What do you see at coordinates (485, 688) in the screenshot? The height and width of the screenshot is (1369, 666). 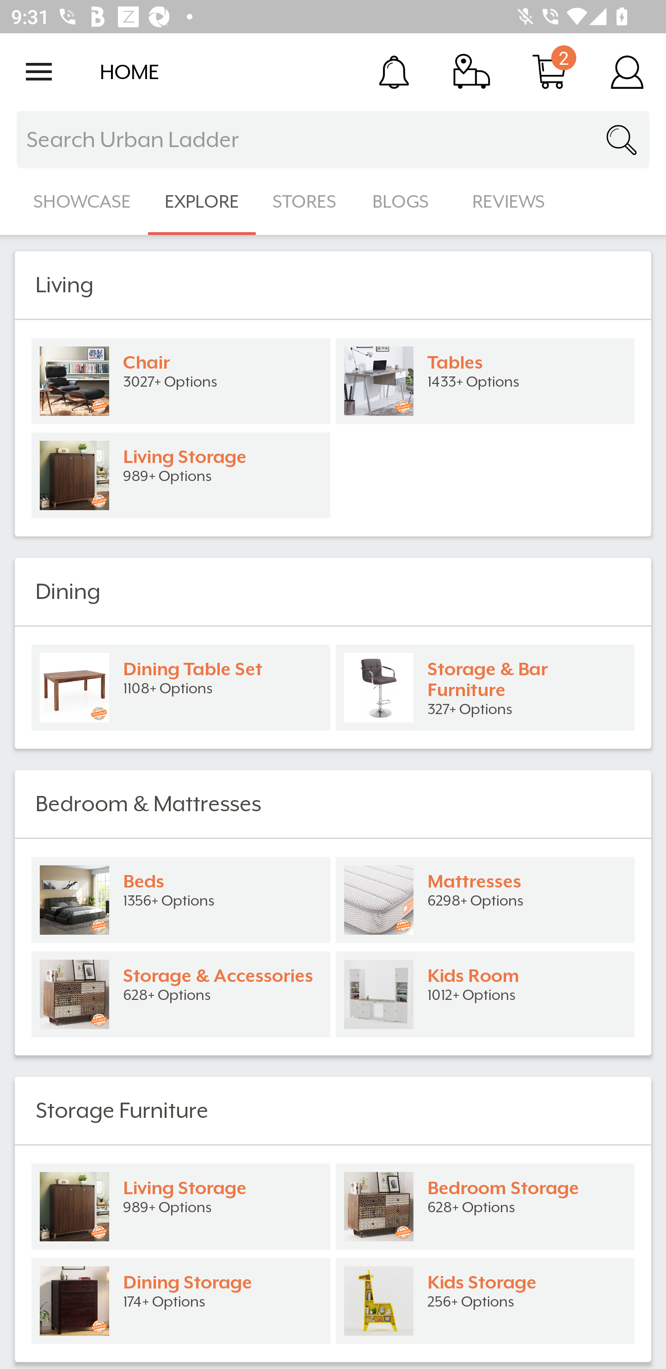 I see `Storage & Bar Furniture 327+ Options` at bounding box center [485, 688].